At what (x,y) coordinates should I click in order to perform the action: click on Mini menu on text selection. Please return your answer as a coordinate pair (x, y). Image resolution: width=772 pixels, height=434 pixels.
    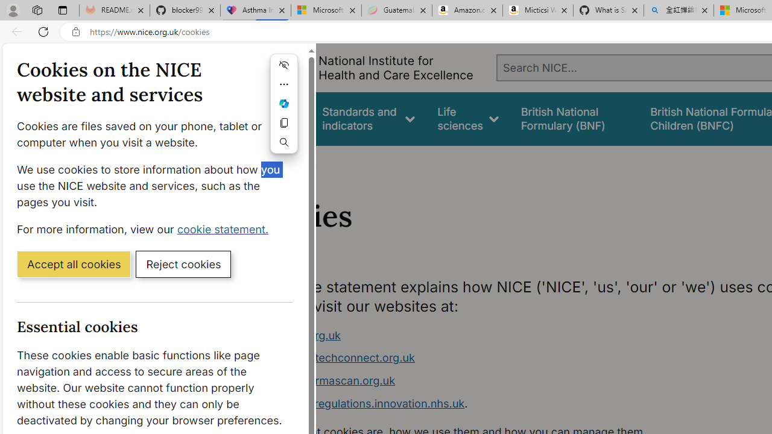
    Looking at the image, I should click on (283, 104).